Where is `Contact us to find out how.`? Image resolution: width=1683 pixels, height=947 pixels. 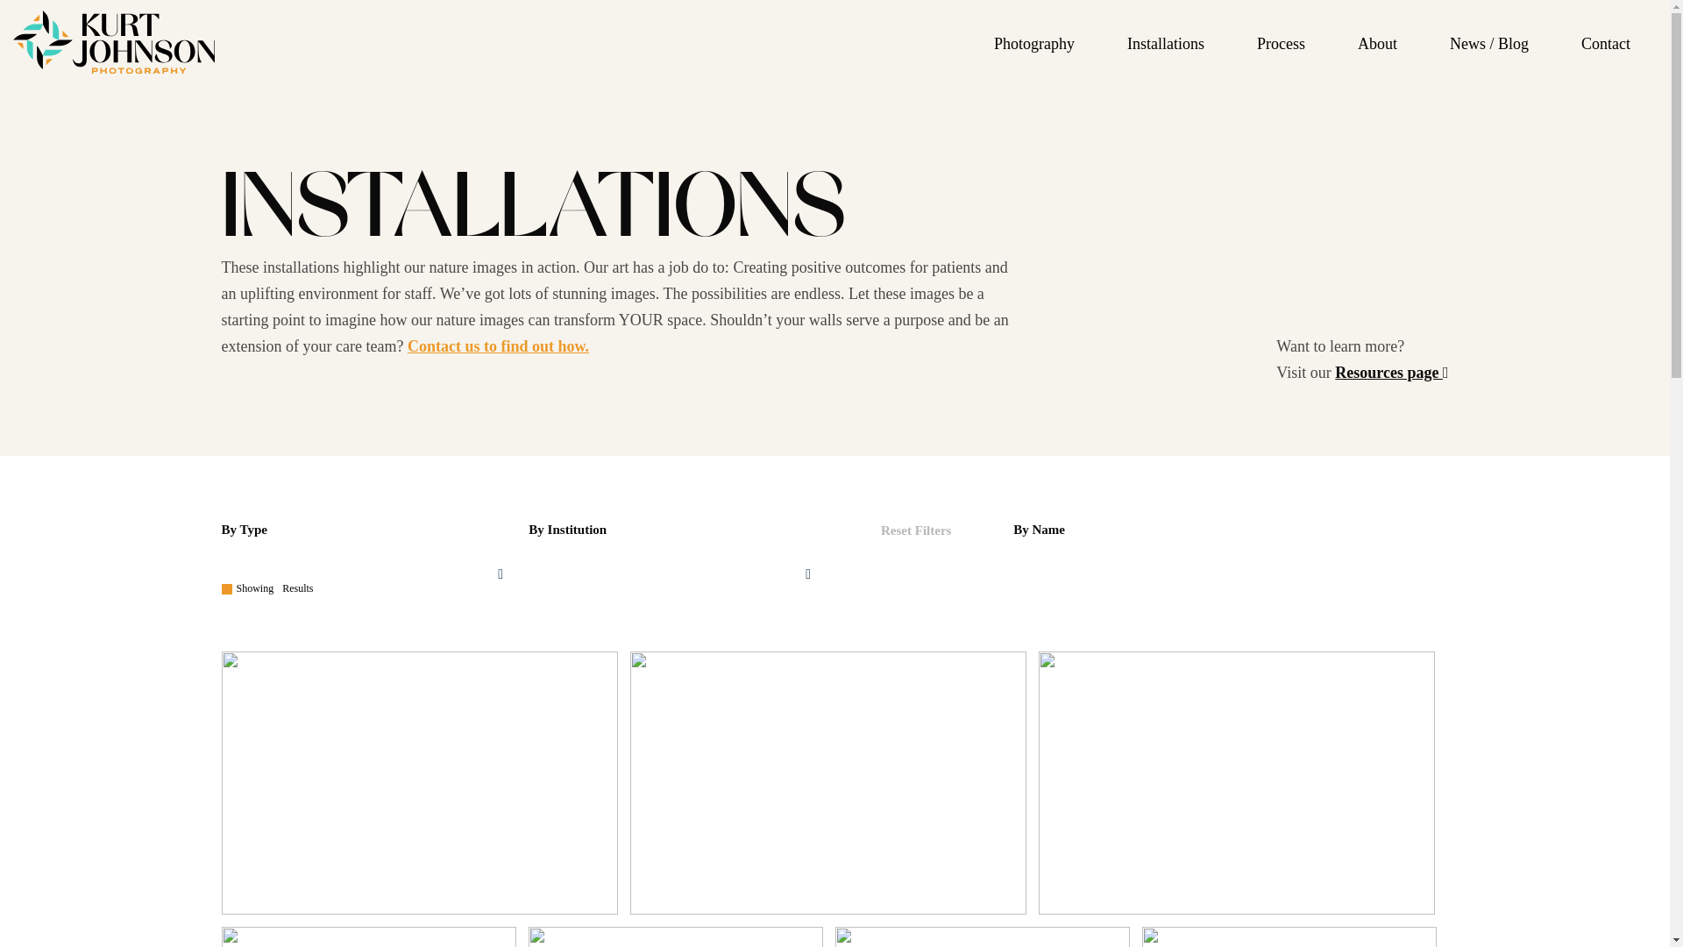 Contact us to find out how. is located at coordinates (498, 345).